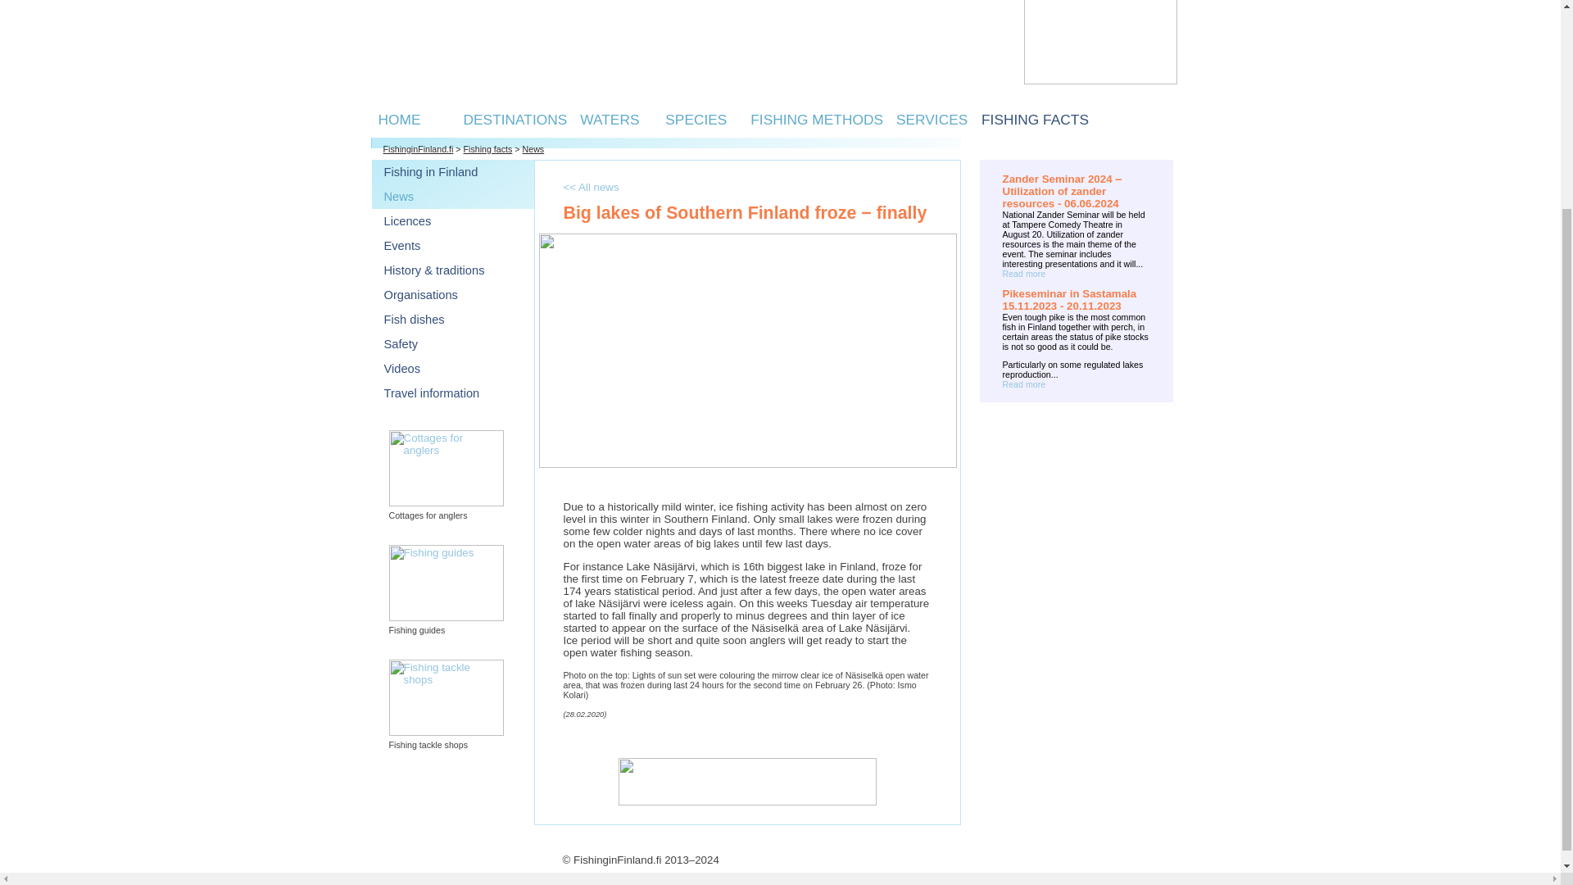 Image resolution: width=1573 pixels, height=885 pixels. What do you see at coordinates (431, 393) in the screenshot?
I see `Travel information` at bounding box center [431, 393].